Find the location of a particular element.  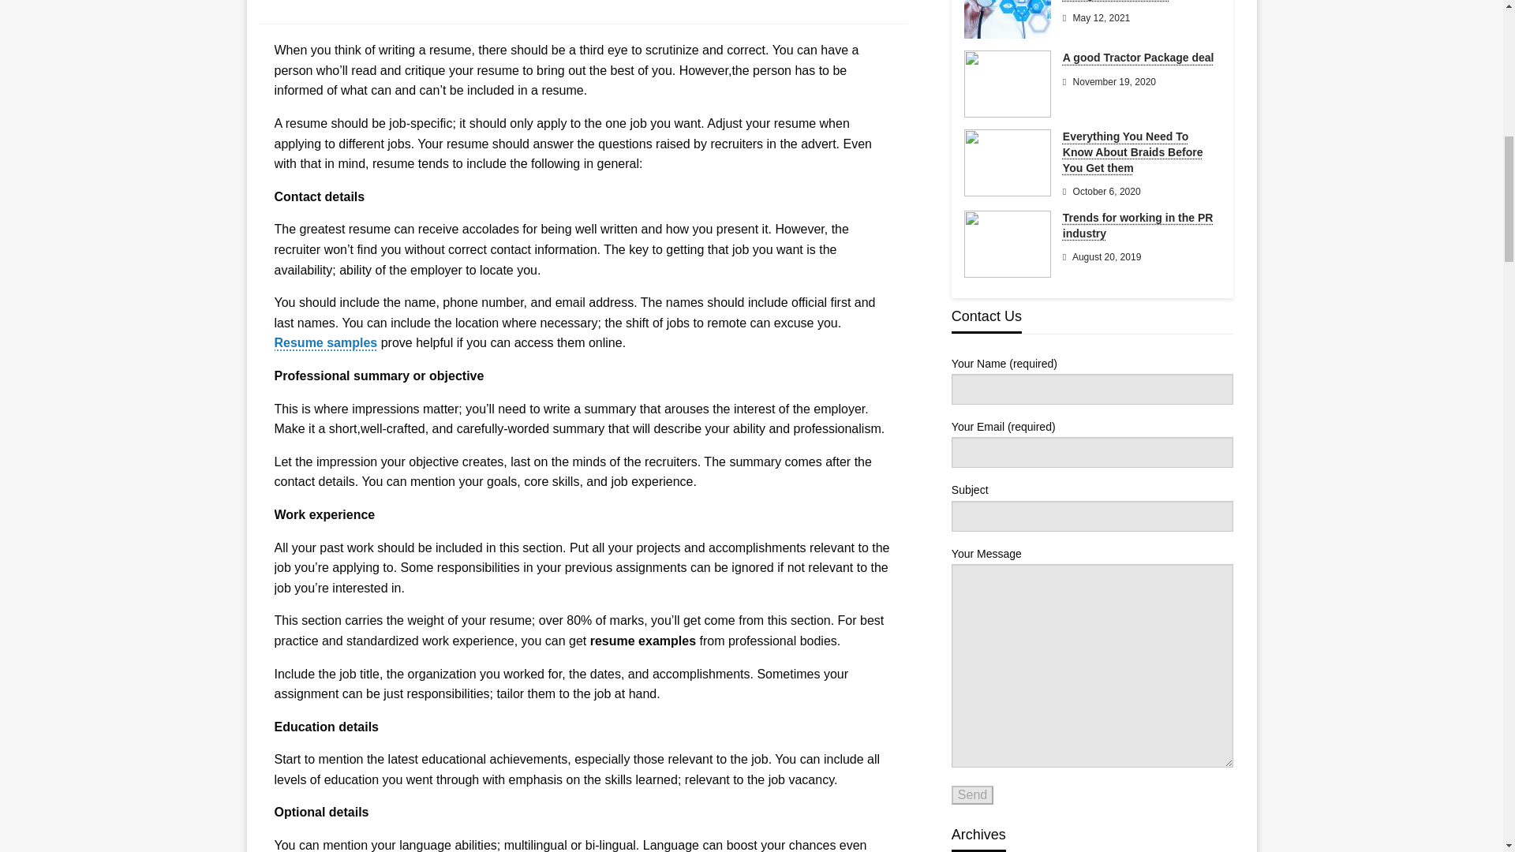

Resume samples is located at coordinates (325, 342).